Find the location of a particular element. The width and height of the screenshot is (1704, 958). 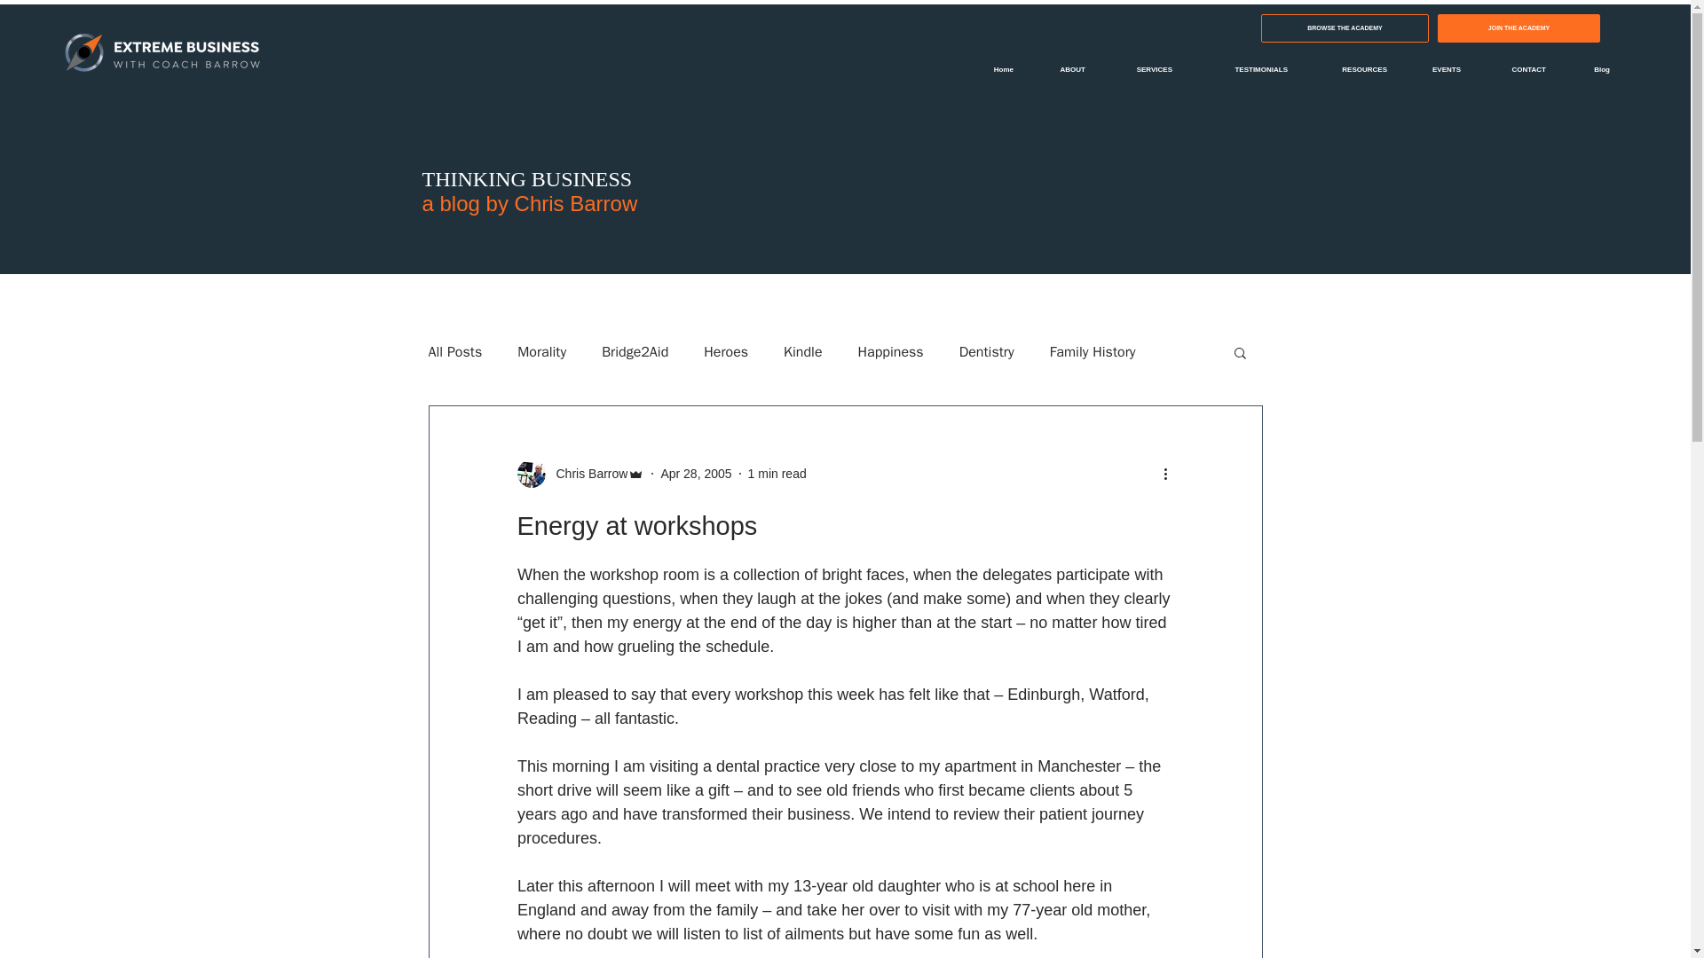

TESTIMONIALS is located at coordinates (1243, 69).